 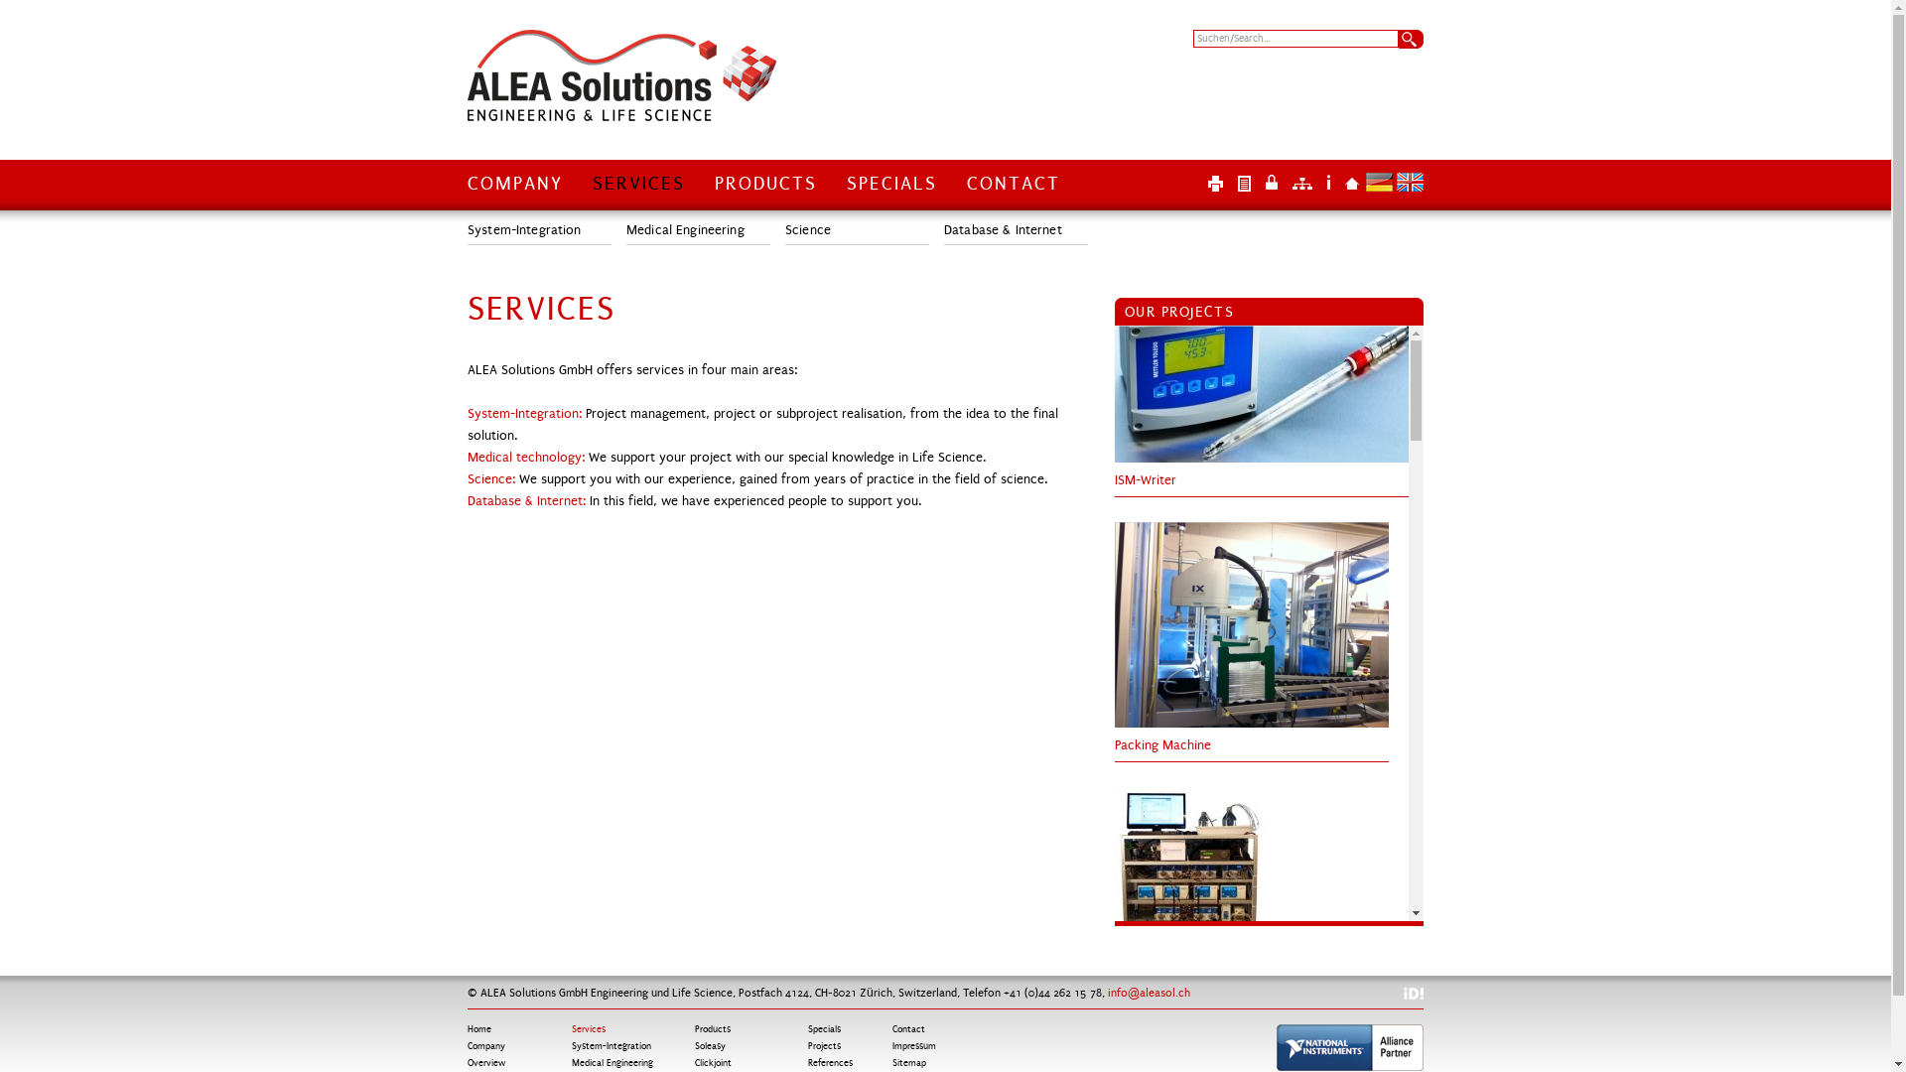 I want to click on ISM-Writer, so click(x=1269, y=459).